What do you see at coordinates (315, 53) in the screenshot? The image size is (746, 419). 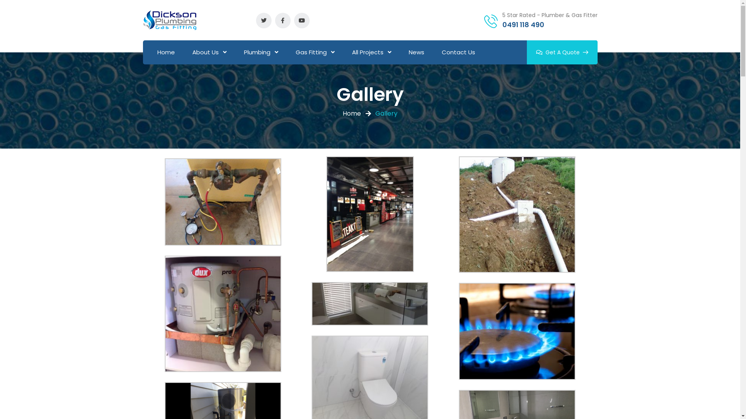 I see `Gas Fitting` at bounding box center [315, 53].